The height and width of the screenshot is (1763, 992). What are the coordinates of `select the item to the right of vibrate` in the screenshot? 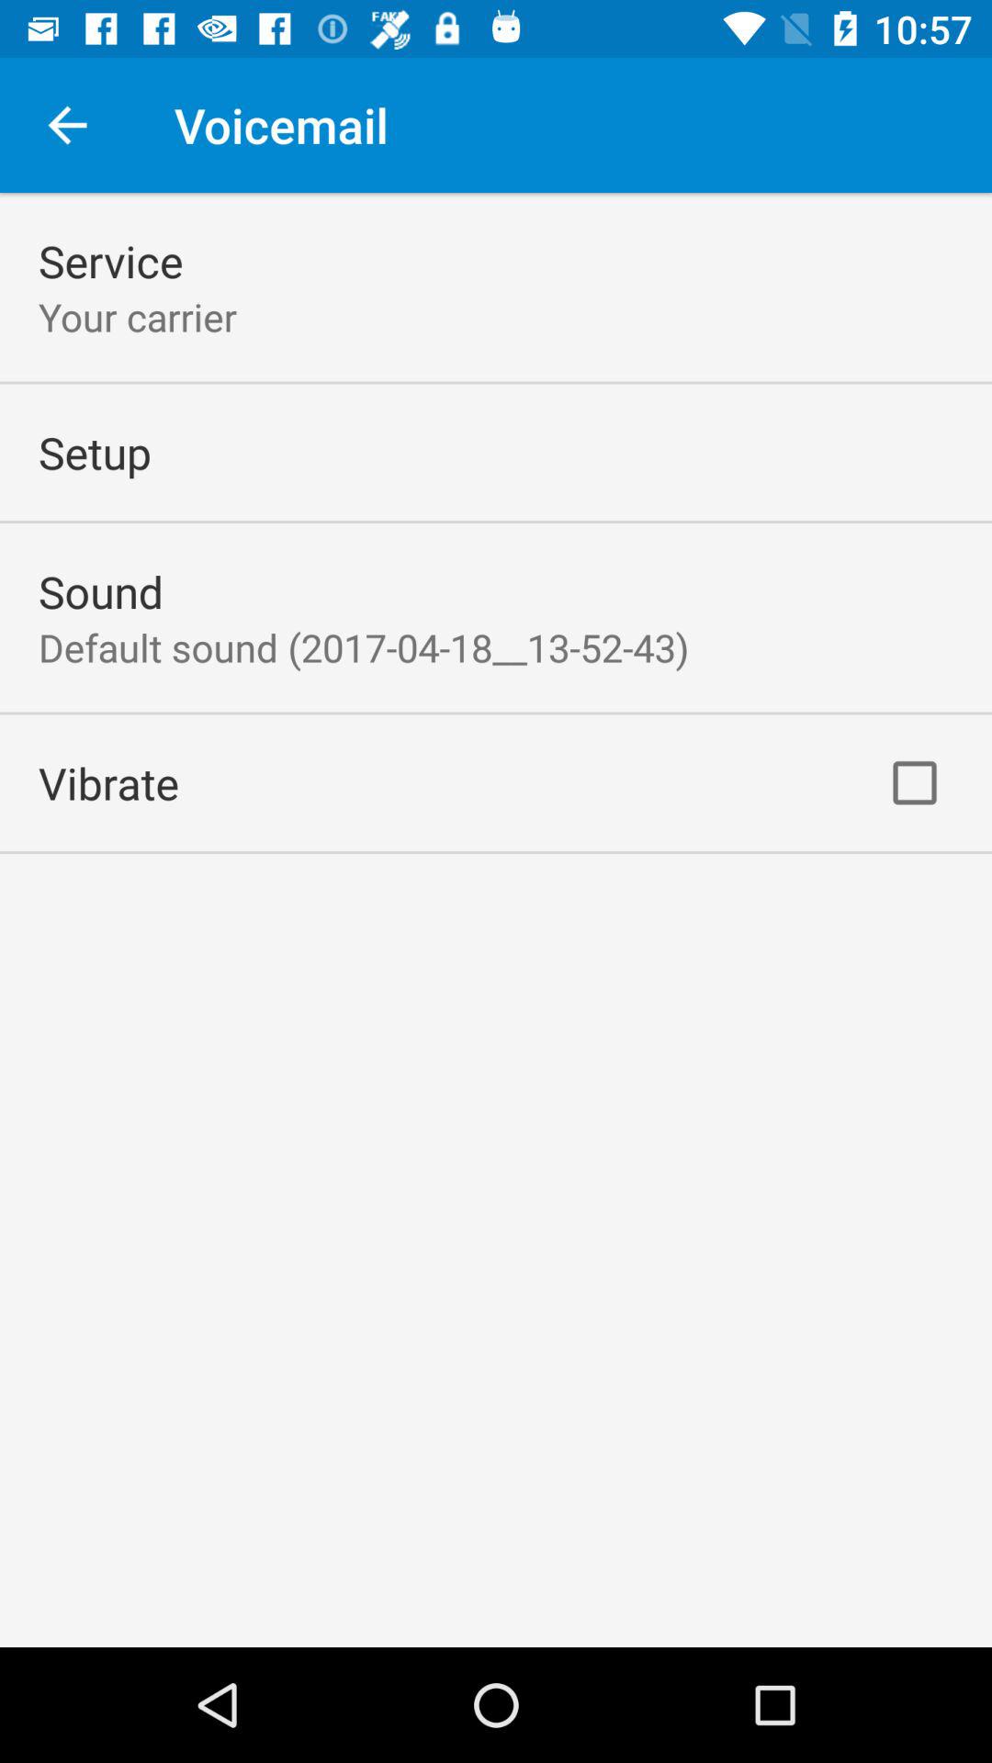 It's located at (915, 782).